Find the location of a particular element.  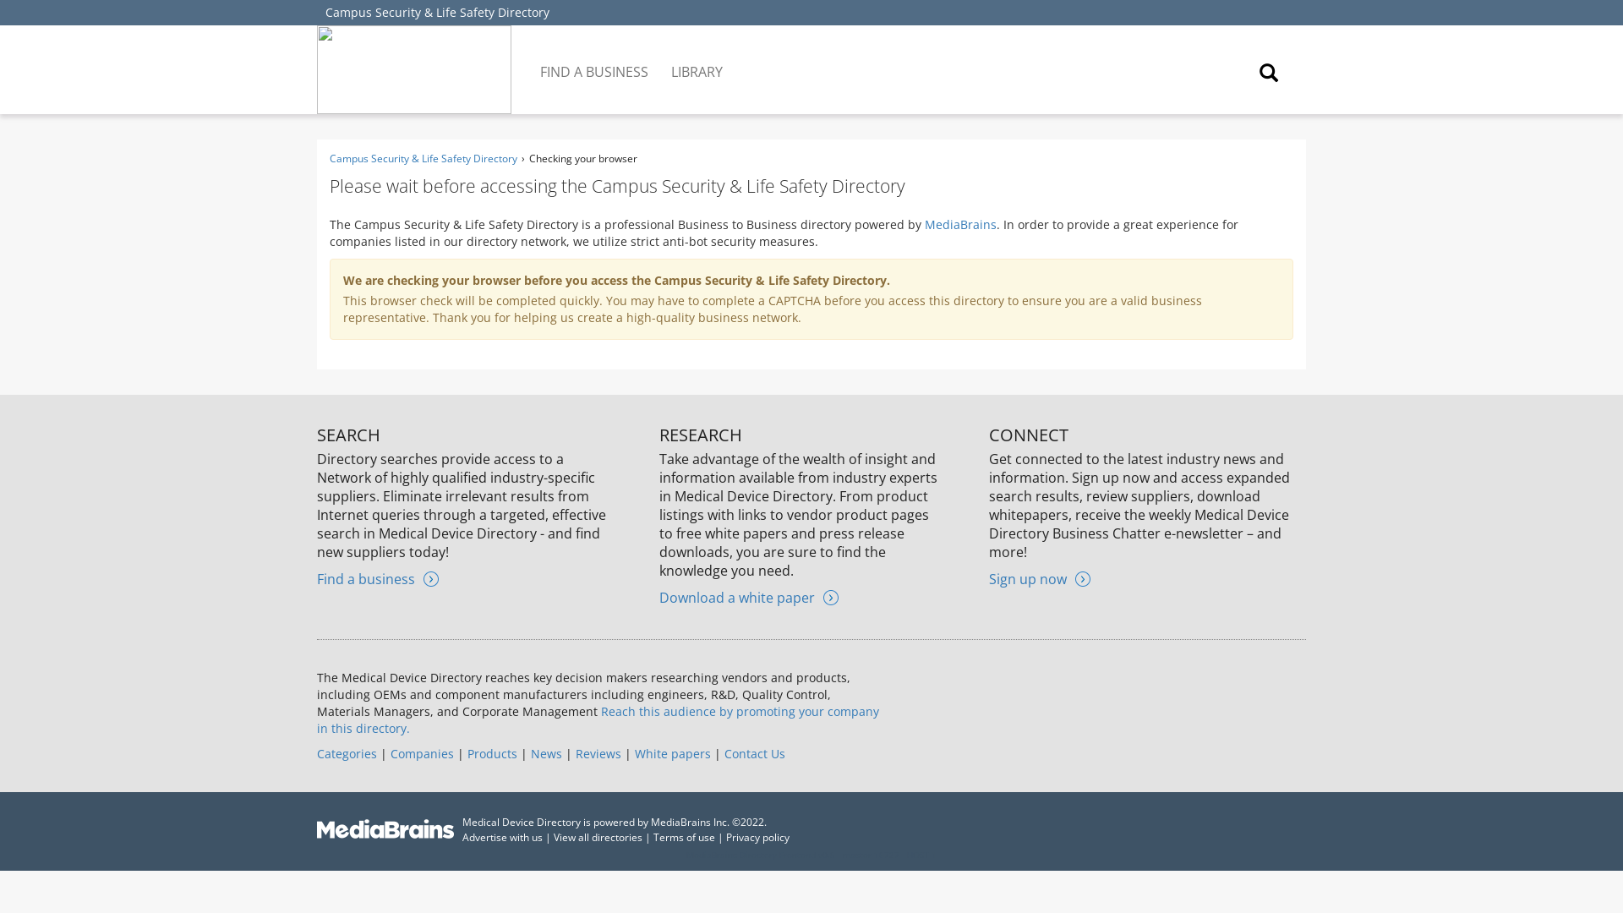

Products is located at coordinates (492, 753).